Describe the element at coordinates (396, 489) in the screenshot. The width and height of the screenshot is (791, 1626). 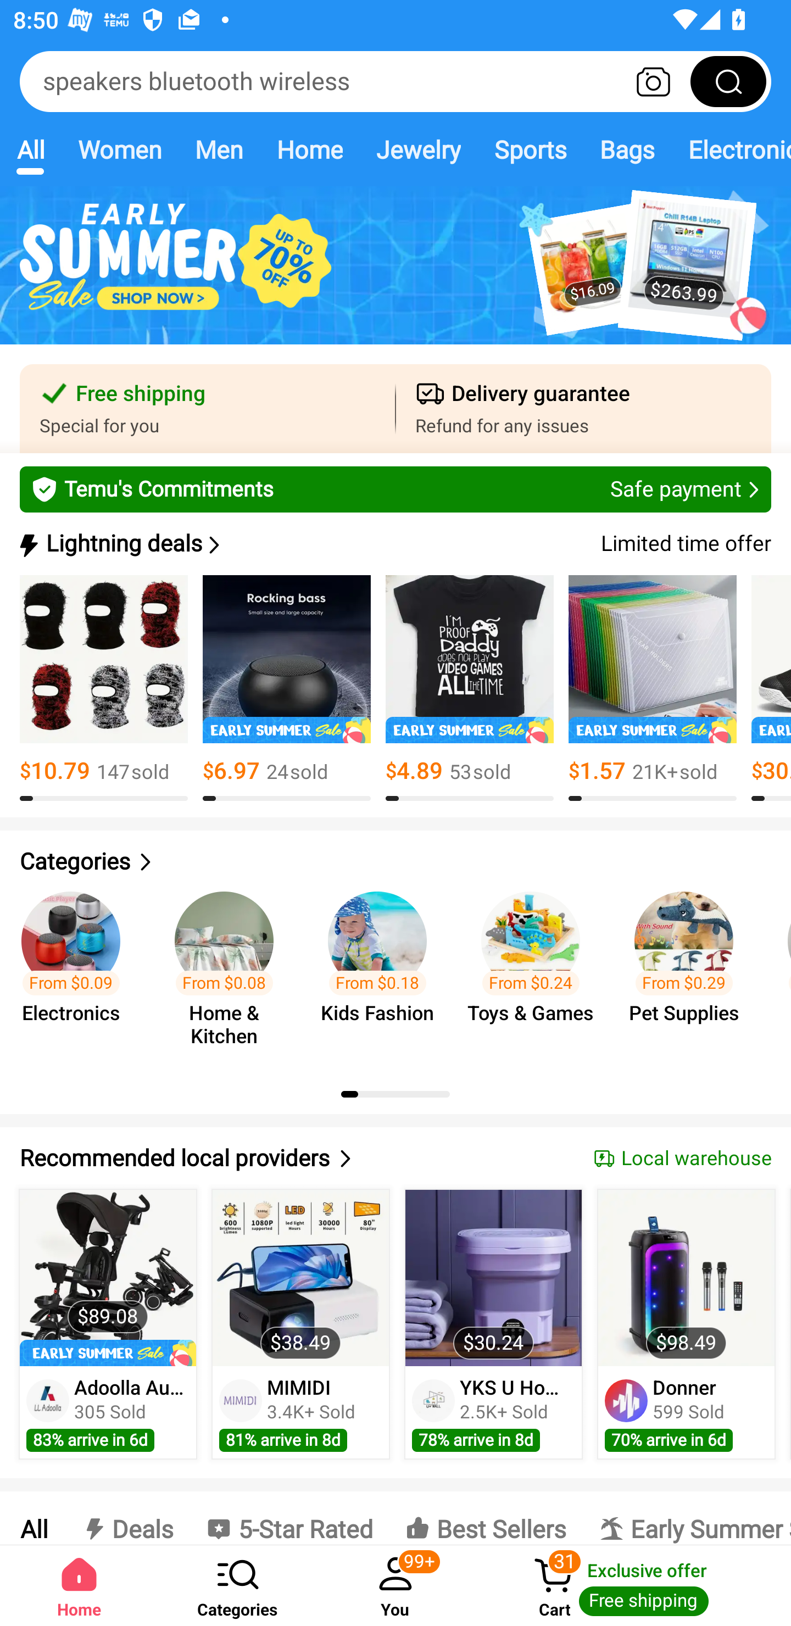
I see `Temu's Commitments` at that location.